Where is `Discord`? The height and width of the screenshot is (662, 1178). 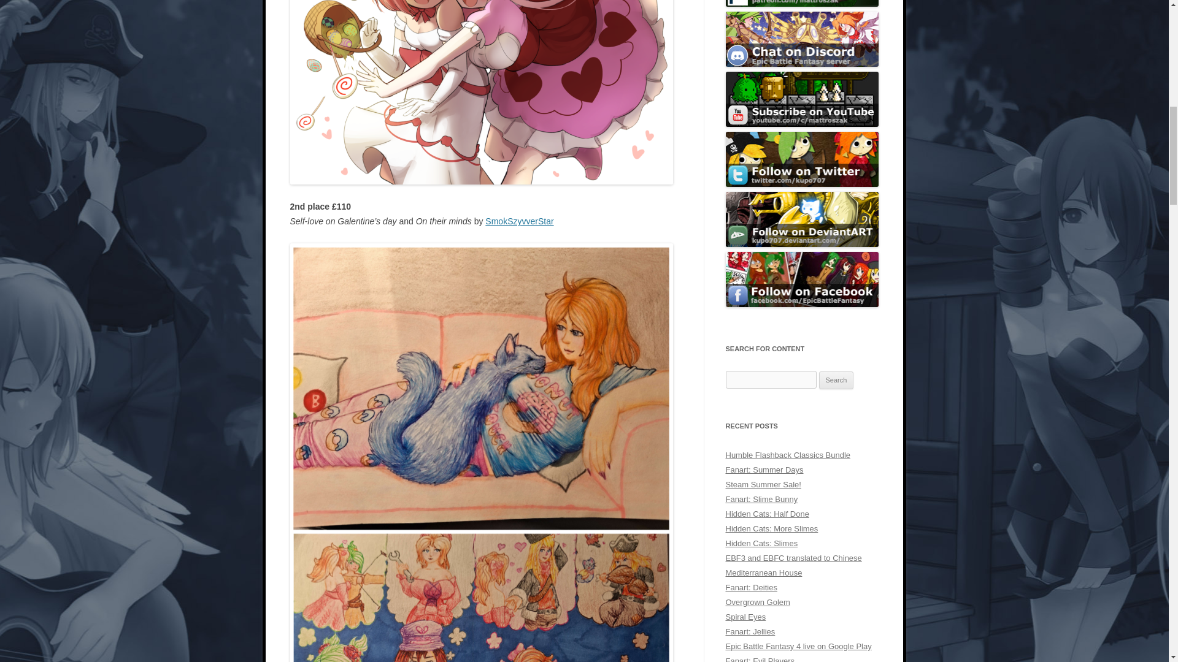 Discord is located at coordinates (802, 39).